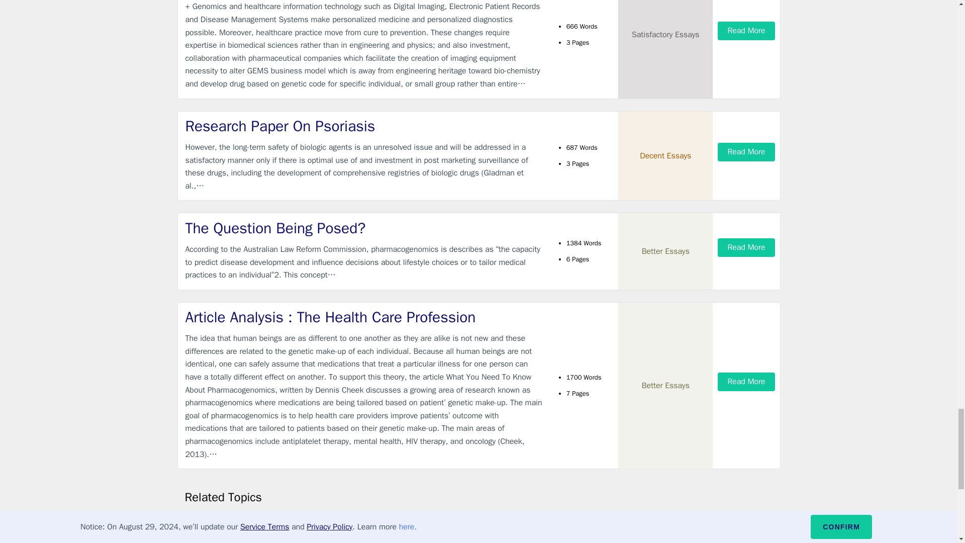  What do you see at coordinates (456, 538) in the screenshot?
I see `Alert messaging` at bounding box center [456, 538].